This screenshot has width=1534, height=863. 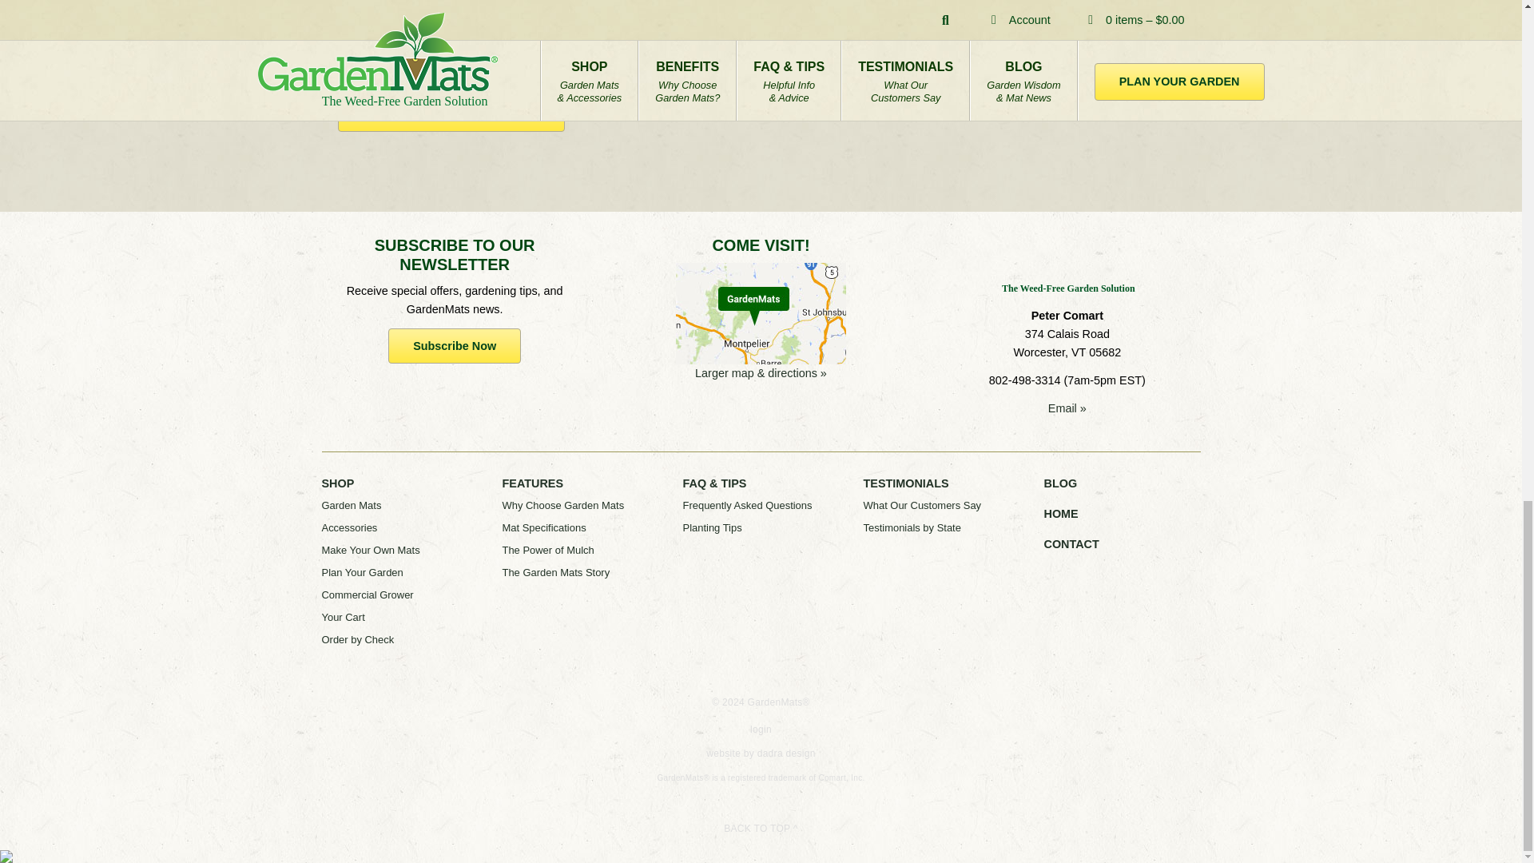 What do you see at coordinates (451, 113) in the screenshot?
I see `Start Your Weed-Free Garden` at bounding box center [451, 113].